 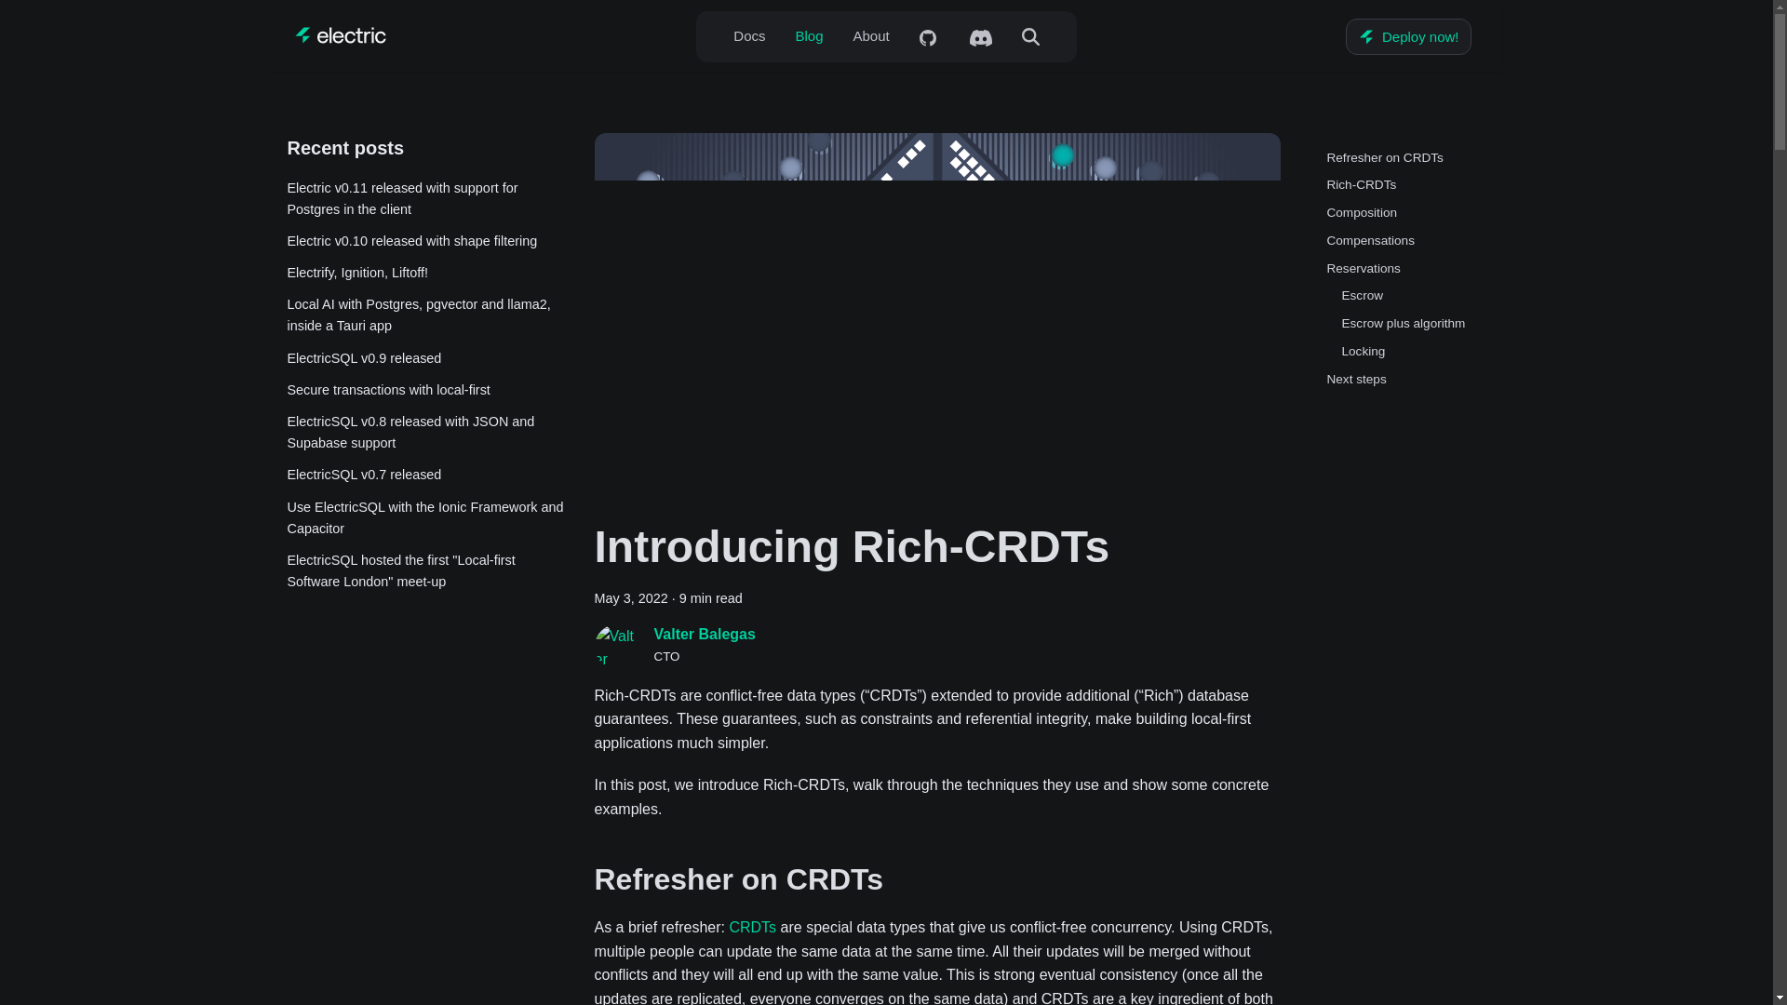 What do you see at coordinates (752, 927) in the screenshot?
I see `CRDTs` at bounding box center [752, 927].